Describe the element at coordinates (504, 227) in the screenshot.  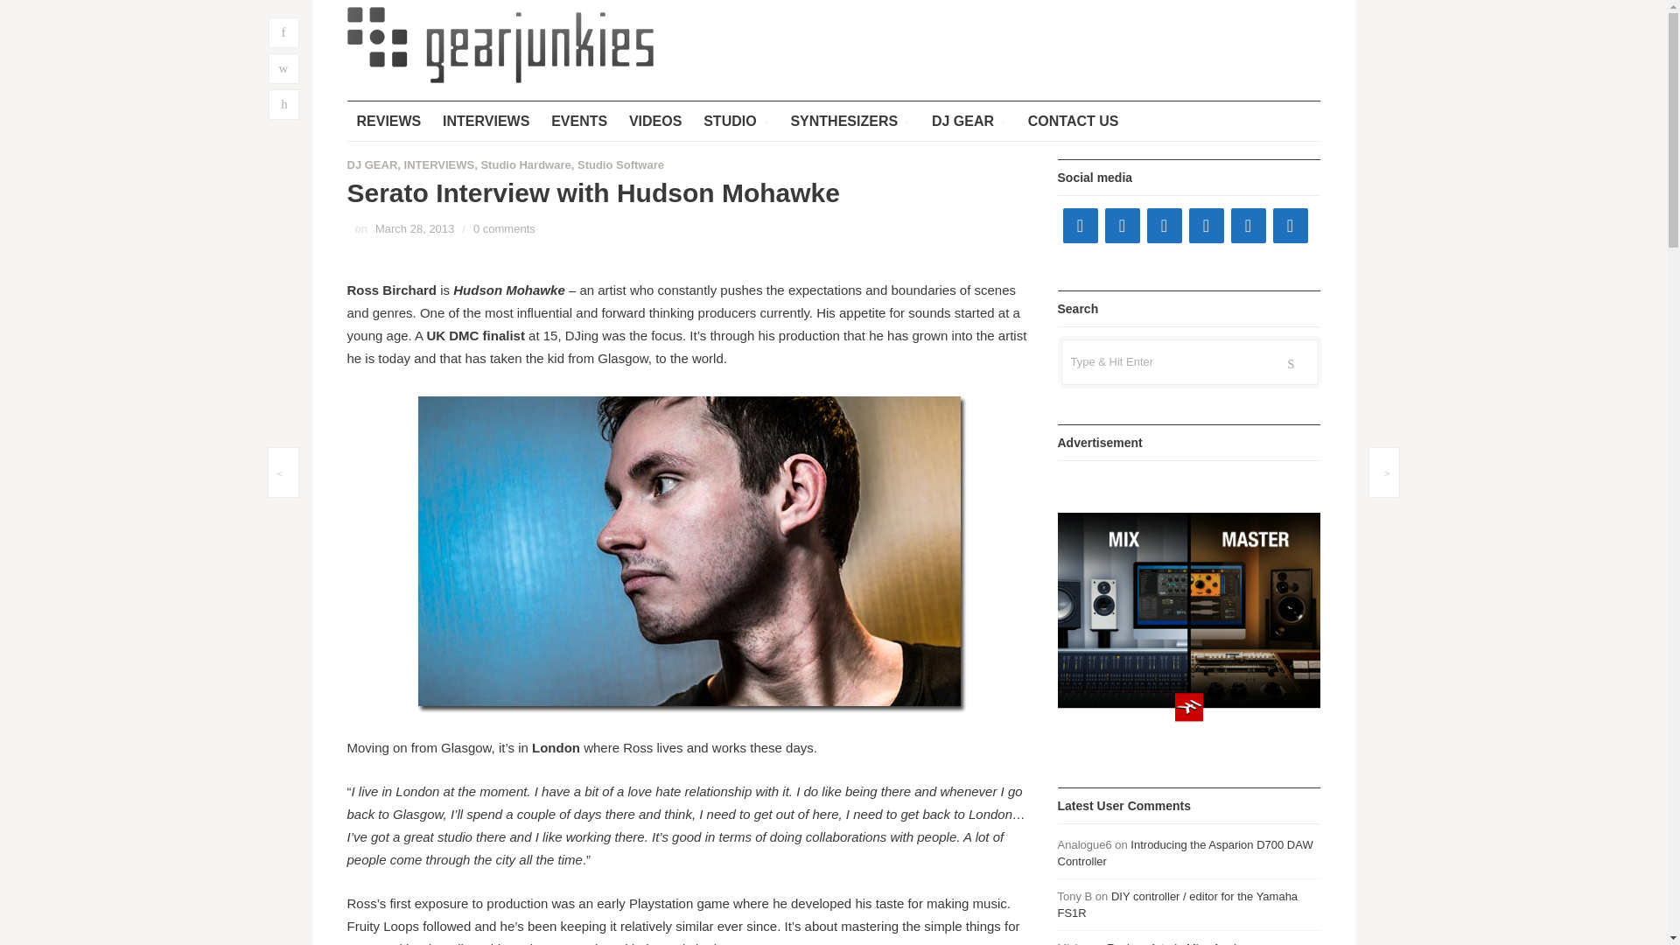
I see `0 comments` at that location.